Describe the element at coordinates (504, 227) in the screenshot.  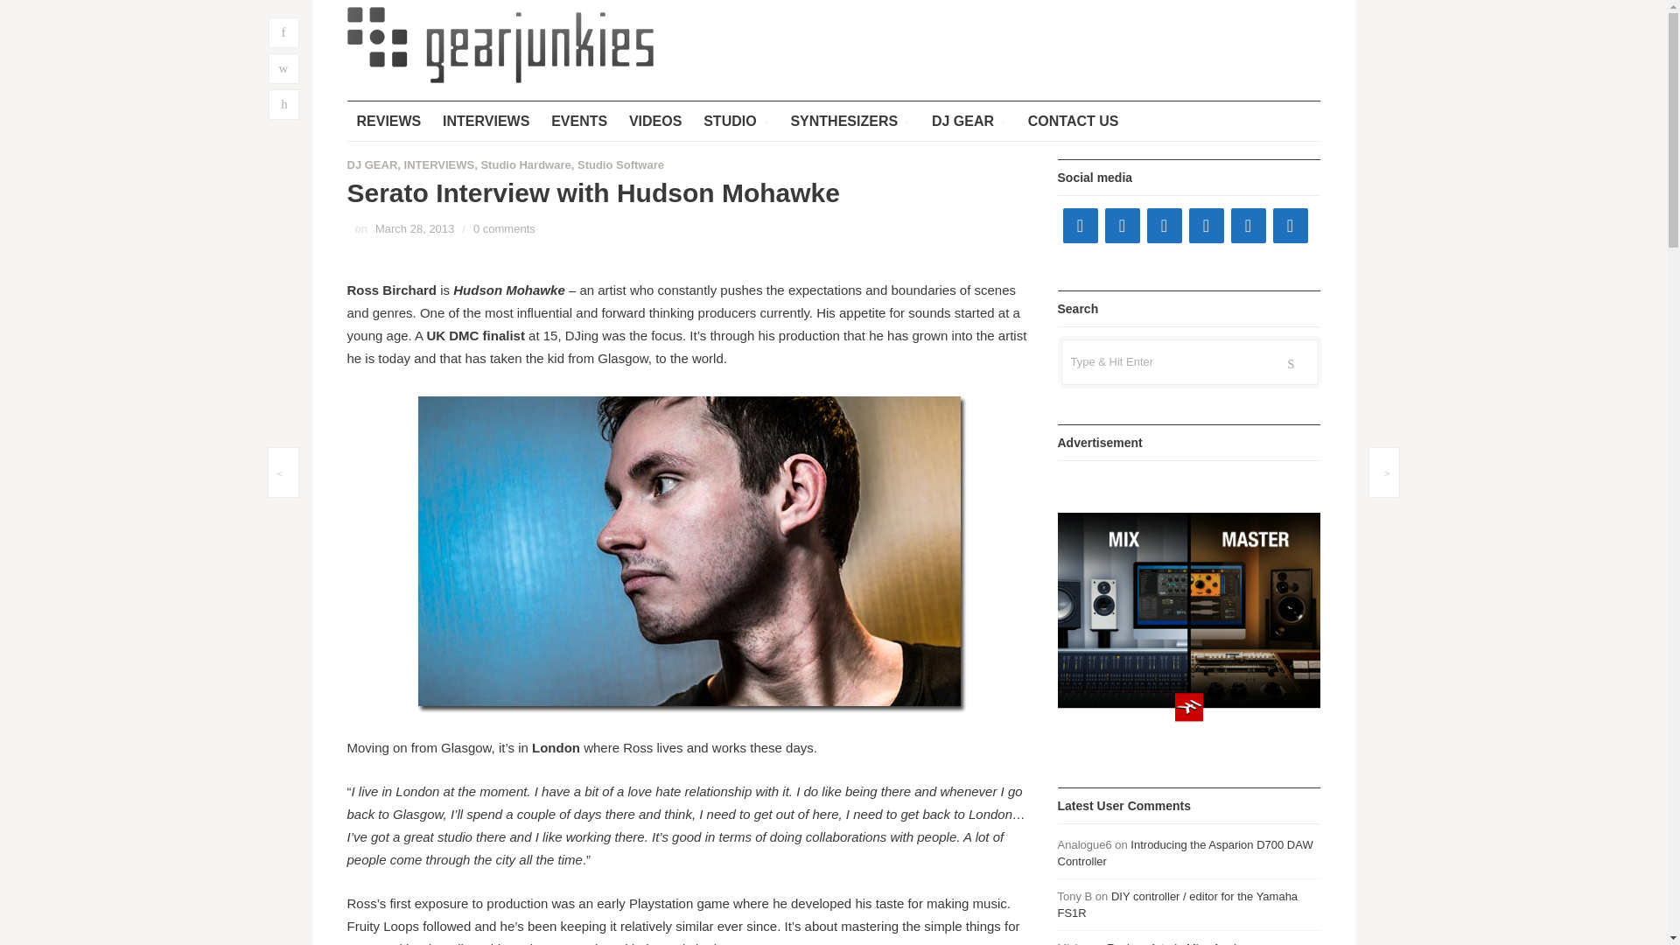
I see `0 comments` at that location.